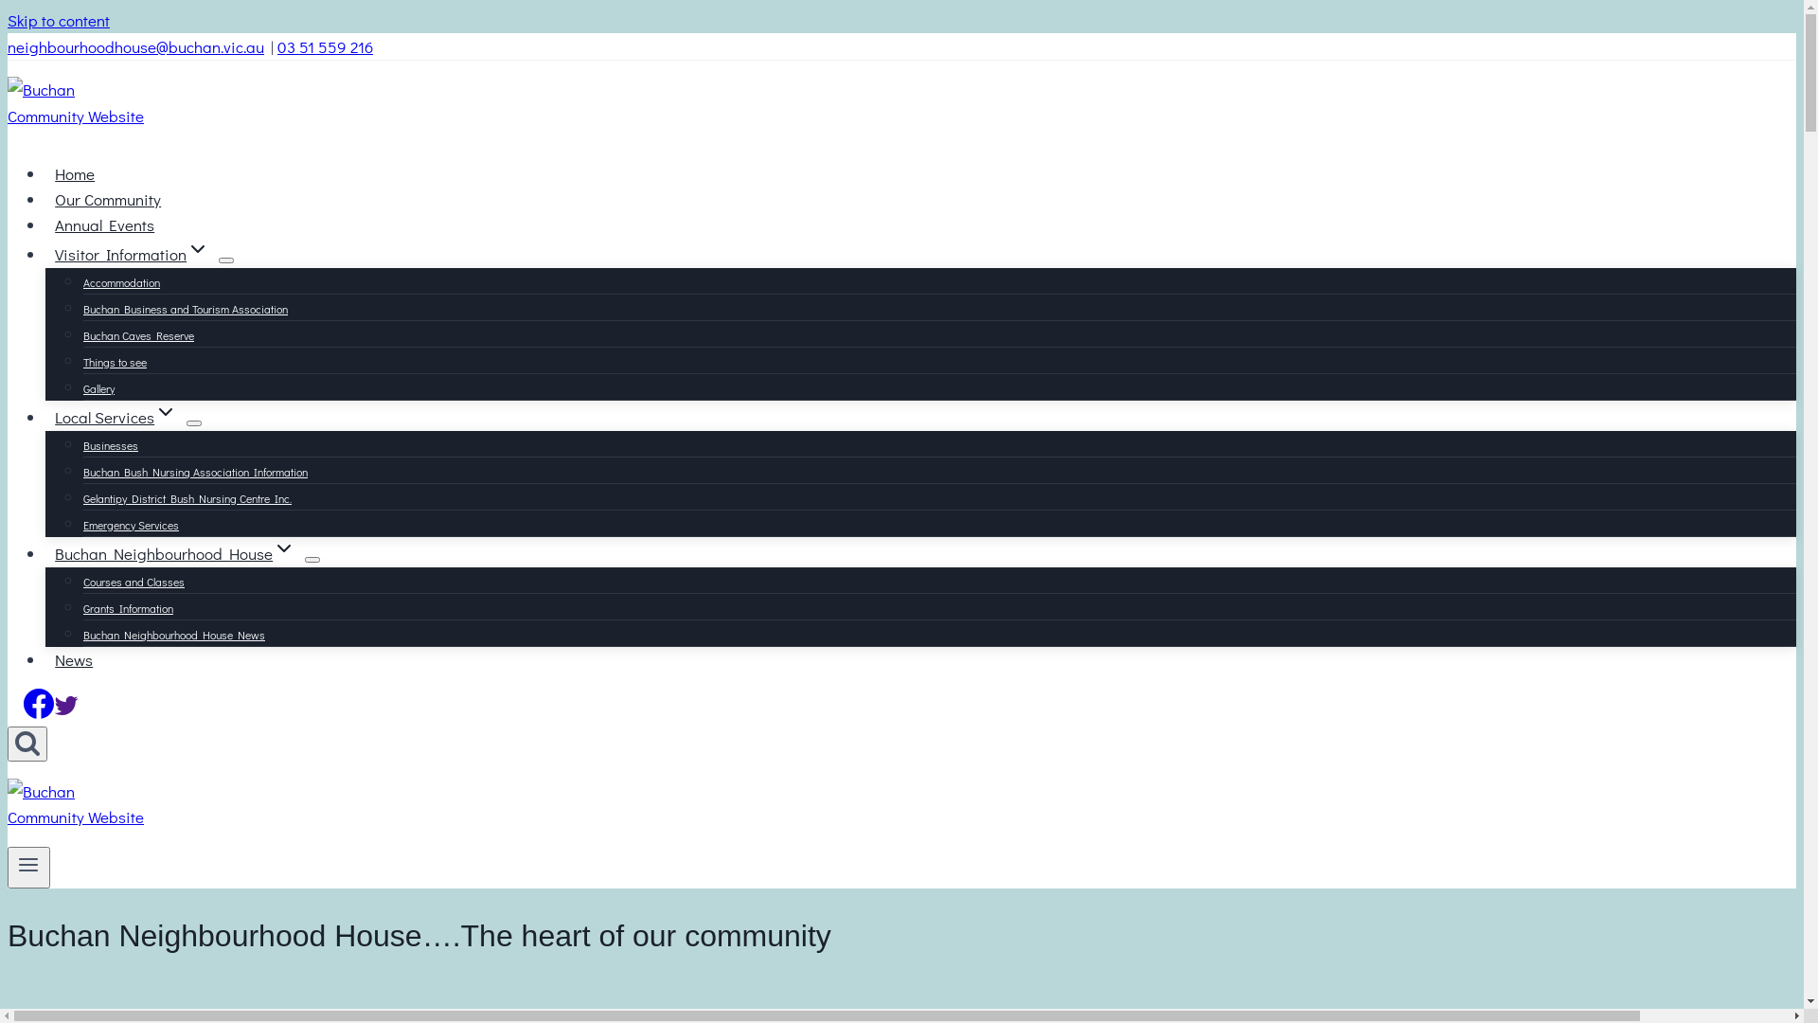 Image resolution: width=1818 pixels, height=1023 pixels. Describe the element at coordinates (133, 254) in the screenshot. I see `Visitor InformationExpand` at that location.